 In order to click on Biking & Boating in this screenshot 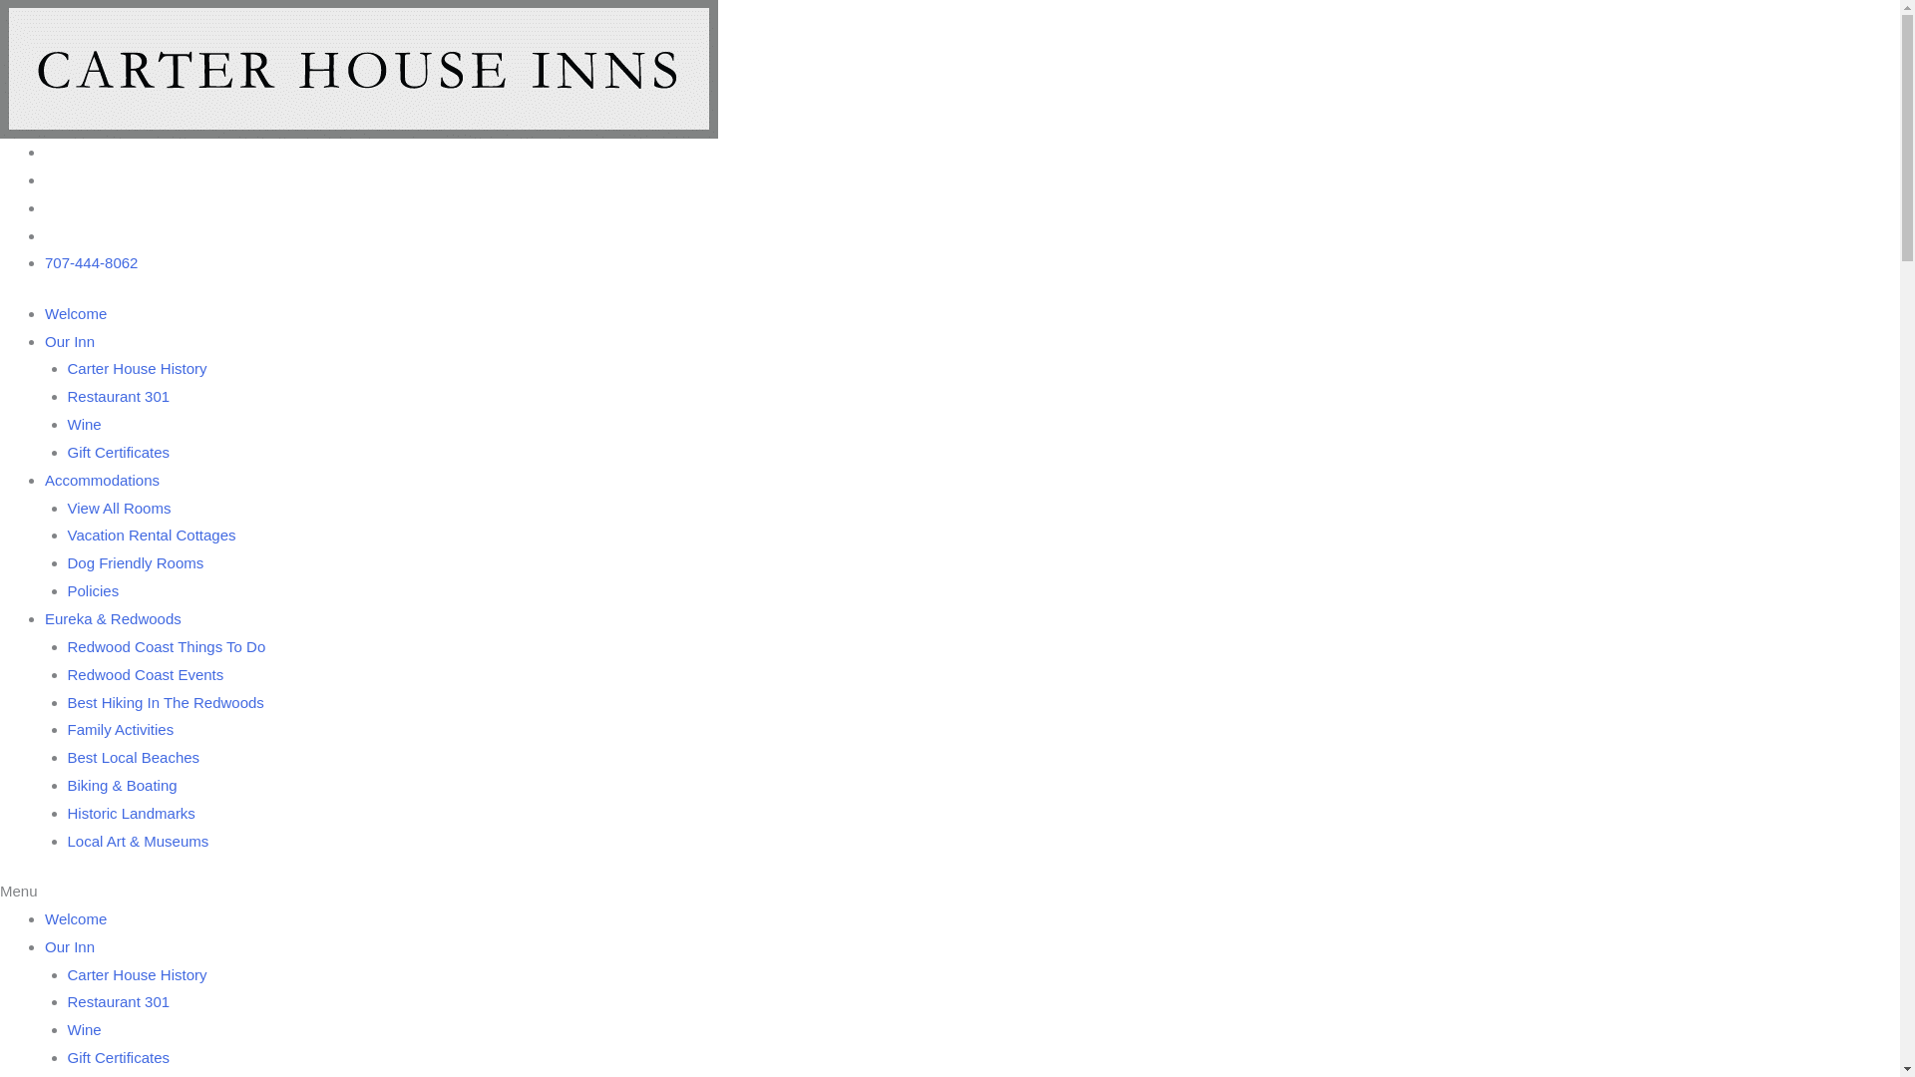, I will do `click(123, 786)`.